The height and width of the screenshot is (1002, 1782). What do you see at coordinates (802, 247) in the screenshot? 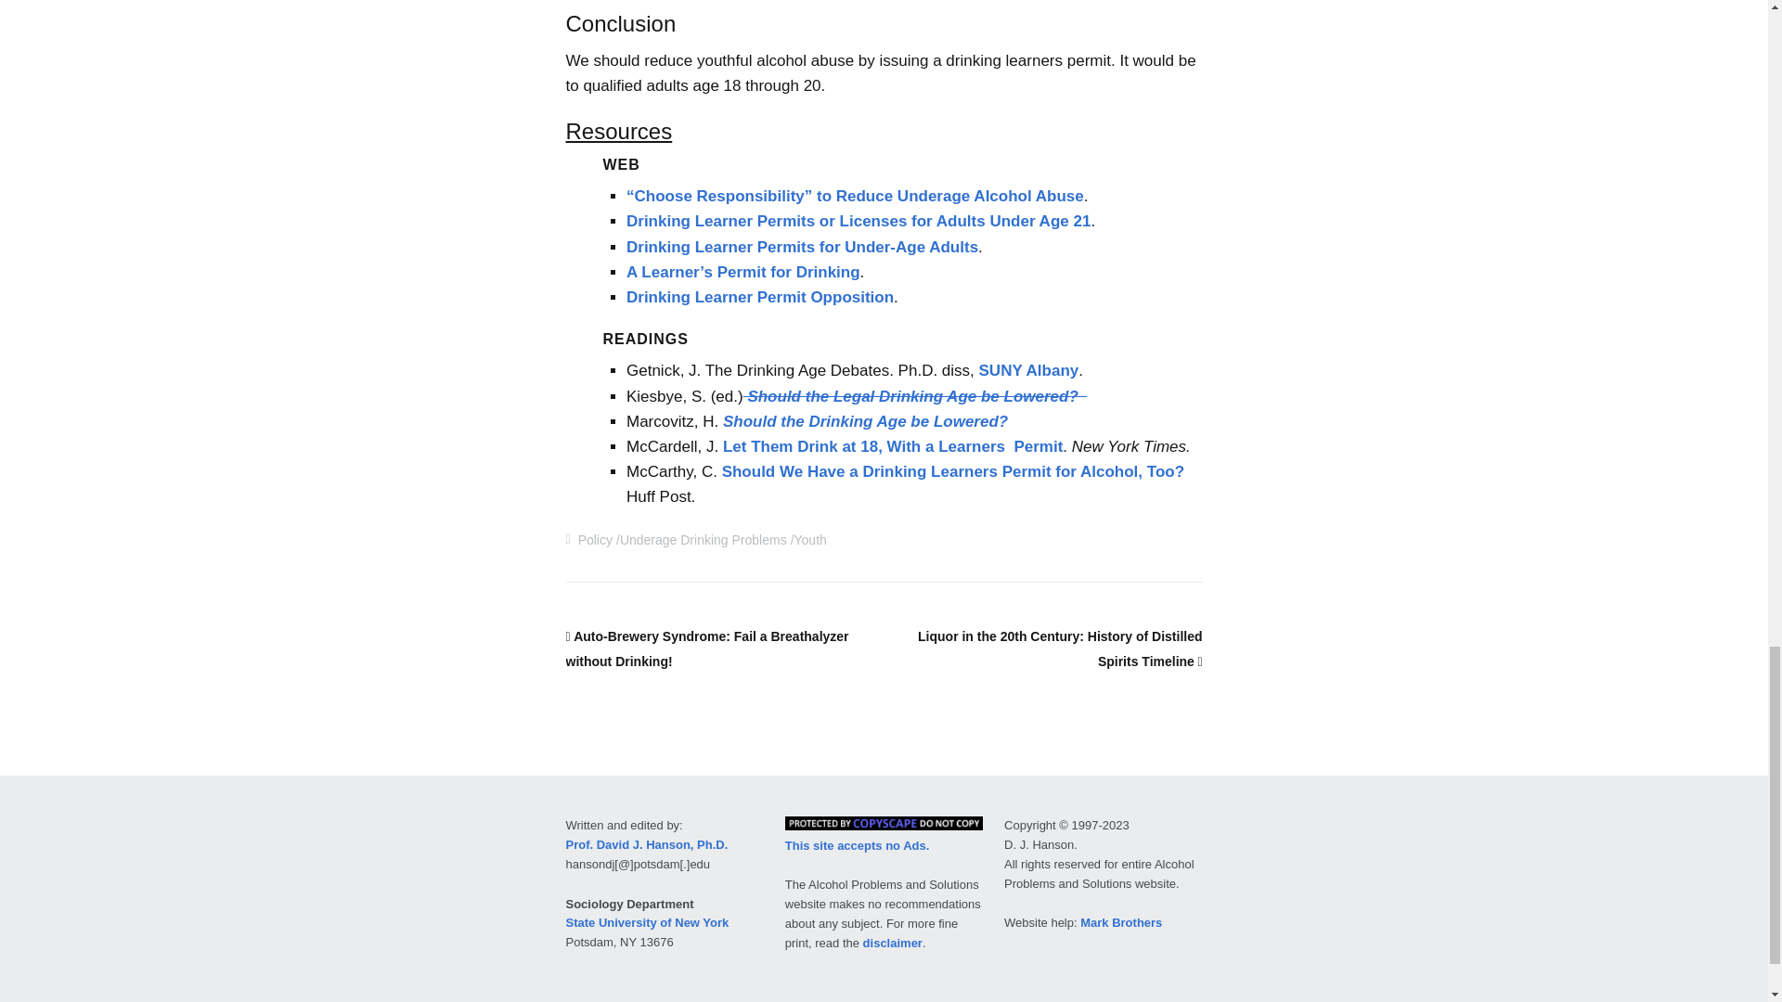
I see `Drinking Learner Permits for Under-Age Adults` at bounding box center [802, 247].